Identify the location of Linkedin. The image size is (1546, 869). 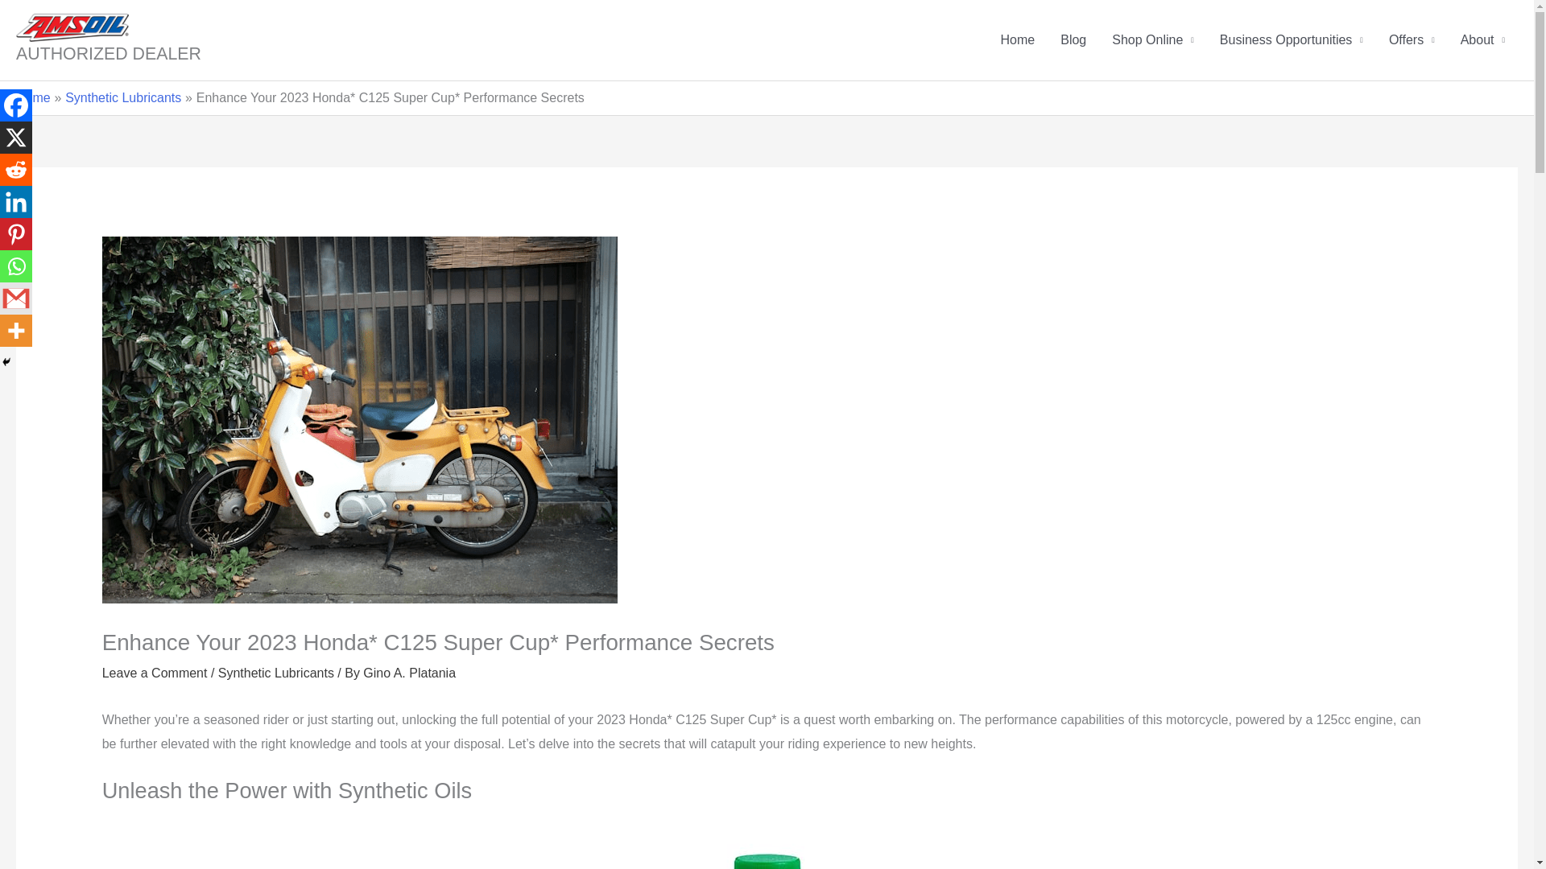
(16, 202).